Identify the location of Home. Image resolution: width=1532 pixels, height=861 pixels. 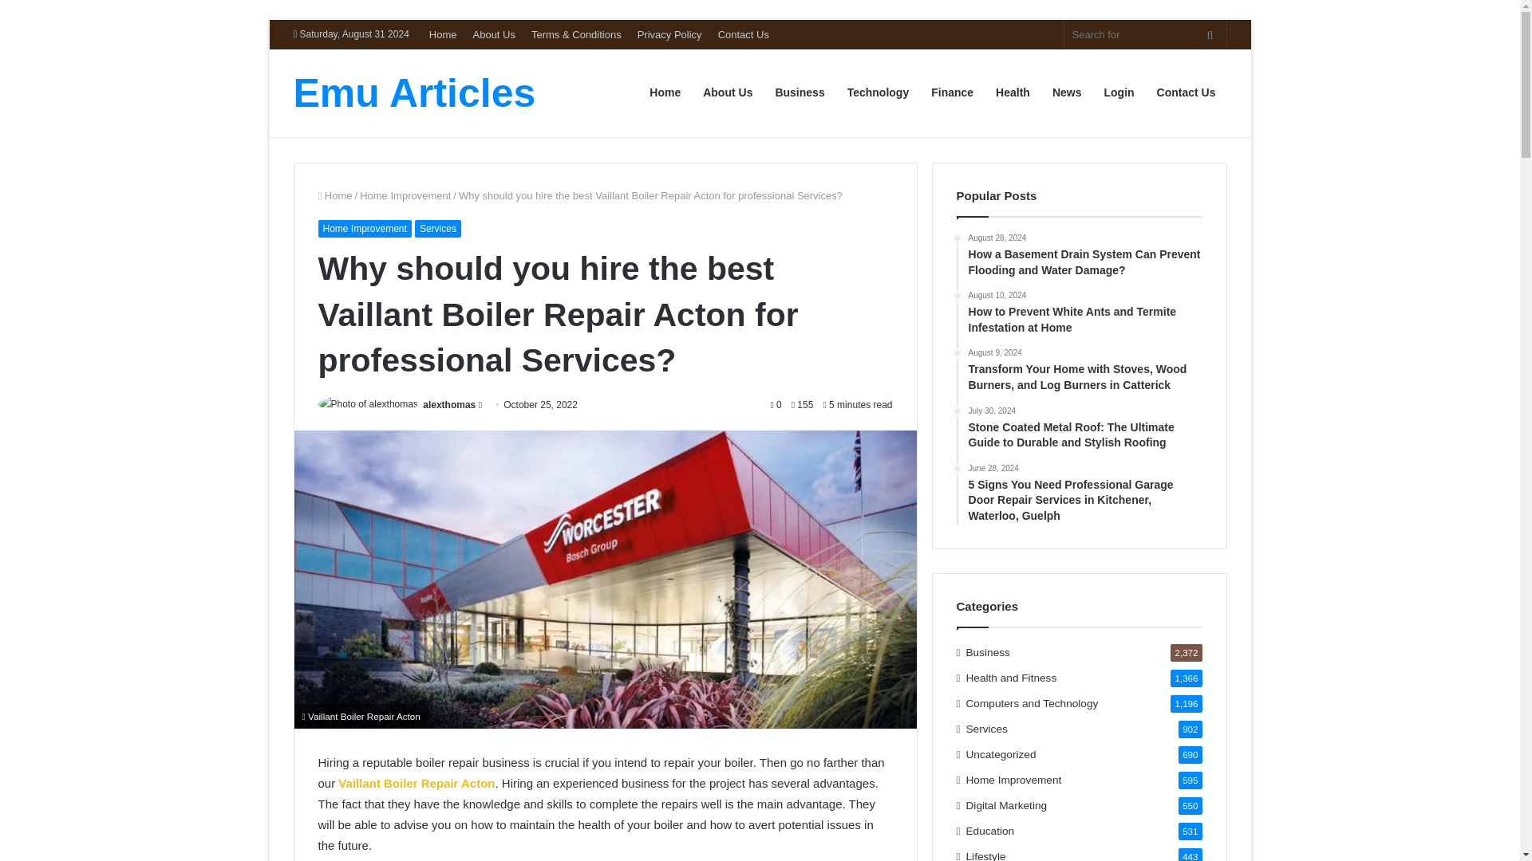
(444, 33).